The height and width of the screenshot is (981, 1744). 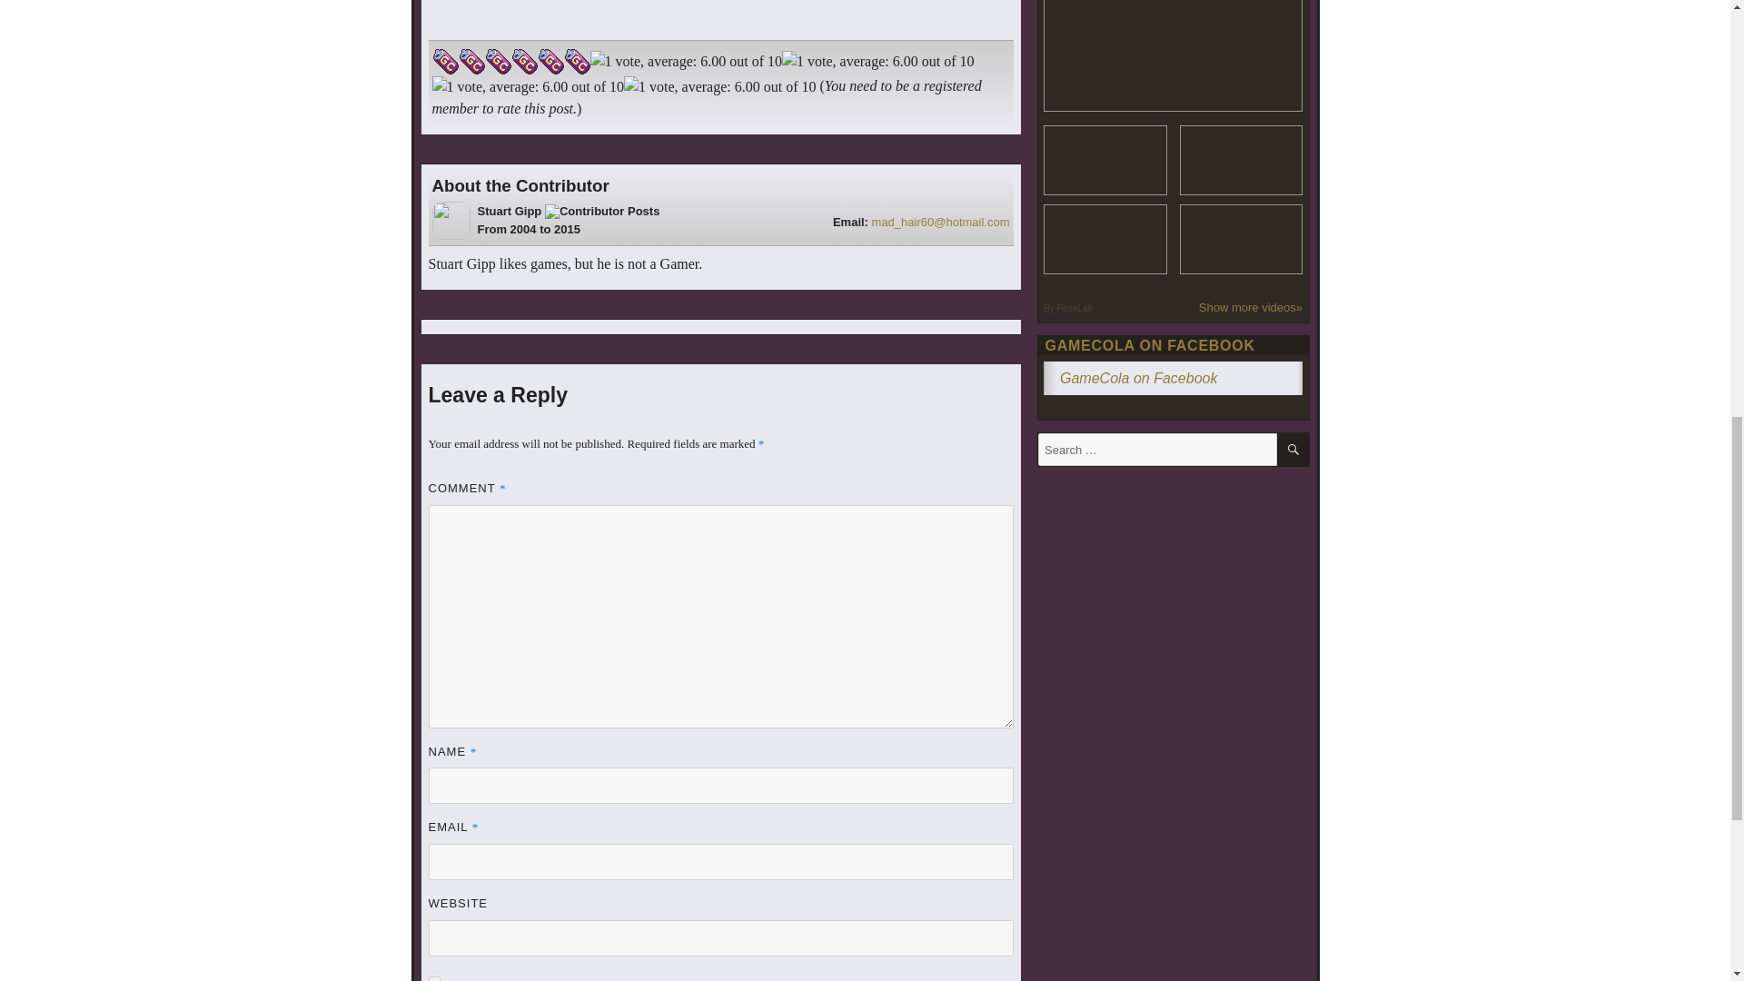 What do you see at coordinates (445, 62) in the screenshot?
I see `1 vote, average: 6.00 out of 10` at bounding box center [445, 62].